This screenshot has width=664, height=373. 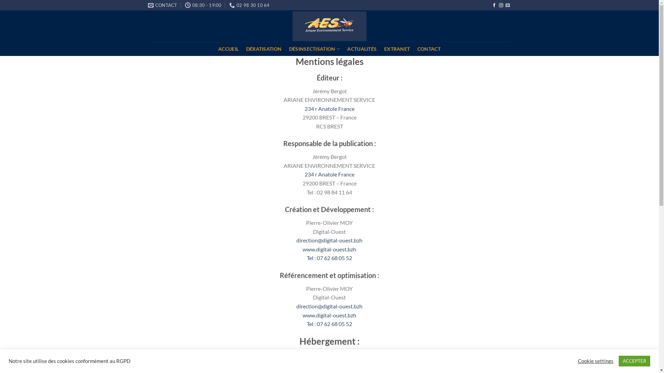 What do you see at coordinates (397, 49) in the screenshot?
I see `EXTRANET` at bounding box center [397, 49].